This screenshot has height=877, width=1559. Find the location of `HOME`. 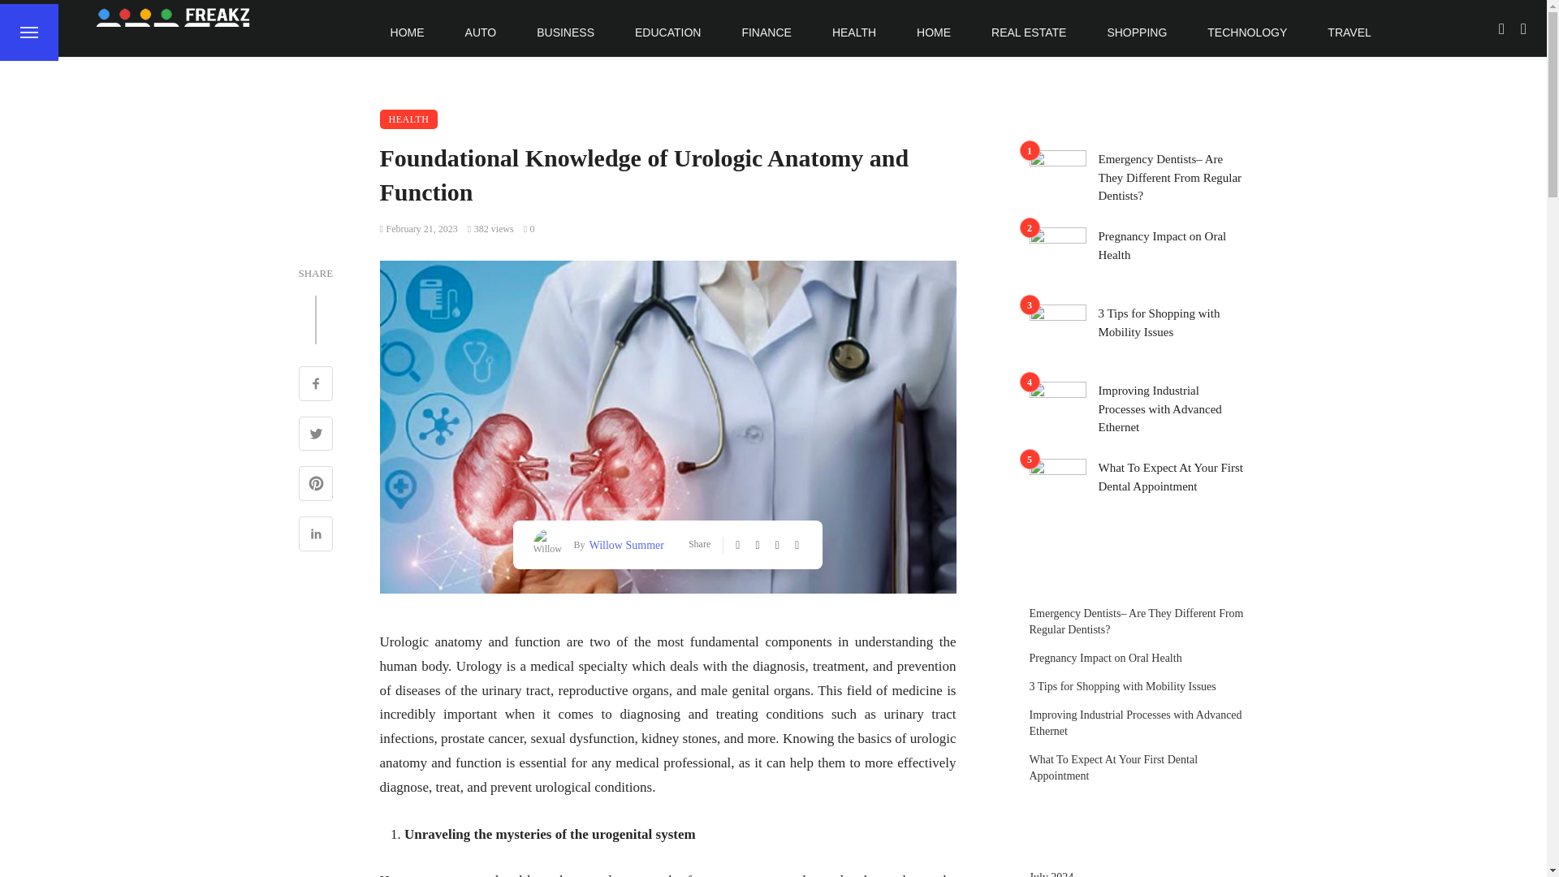

HOME is located at coordinates (408, 32).